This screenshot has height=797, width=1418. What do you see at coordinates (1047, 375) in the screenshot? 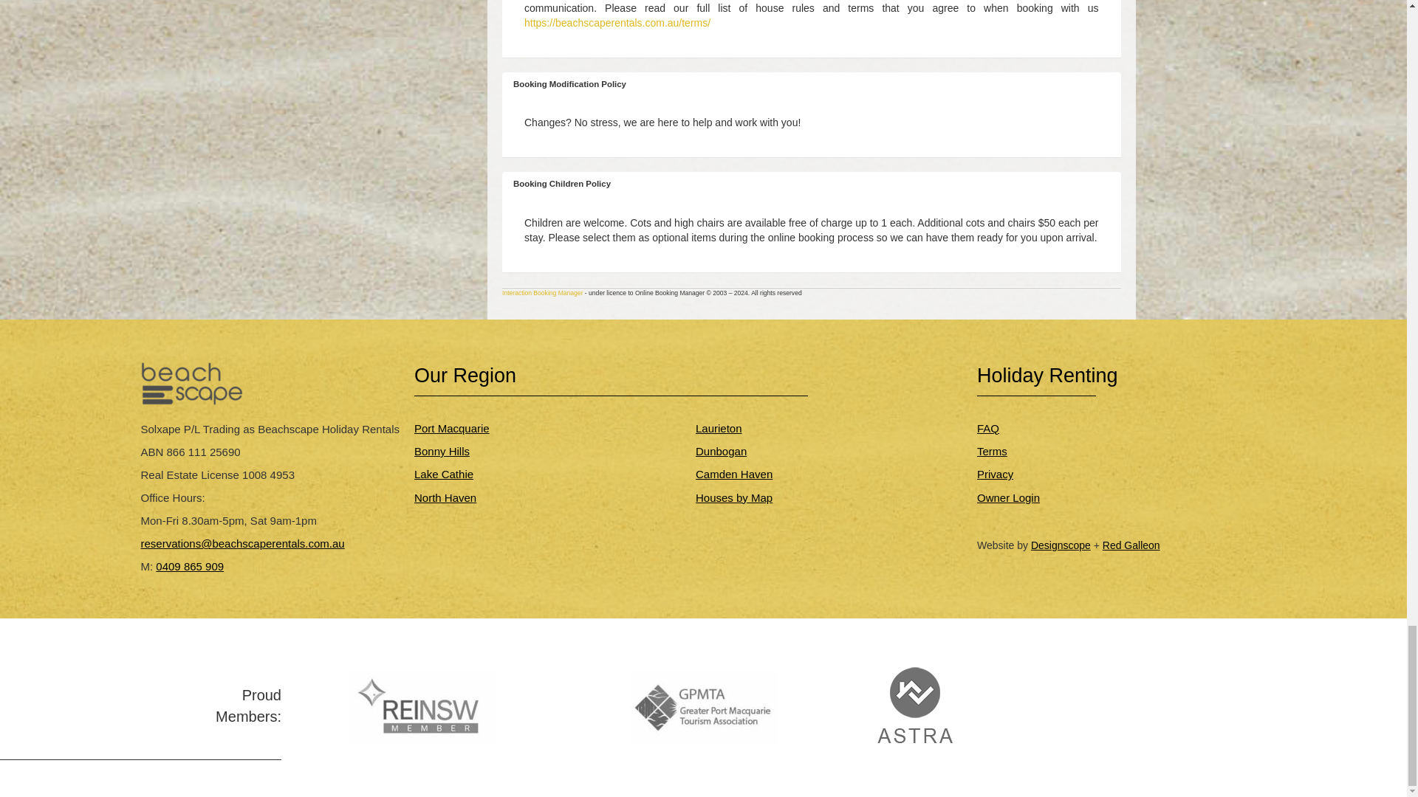
I see `Holiday Renting` at bounding box center [1047, 375].